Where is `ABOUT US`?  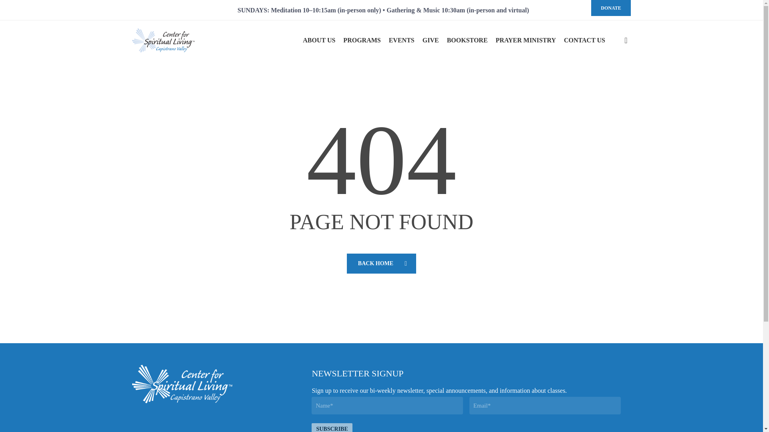 ABOUT US is located at coordinates (319, 40).